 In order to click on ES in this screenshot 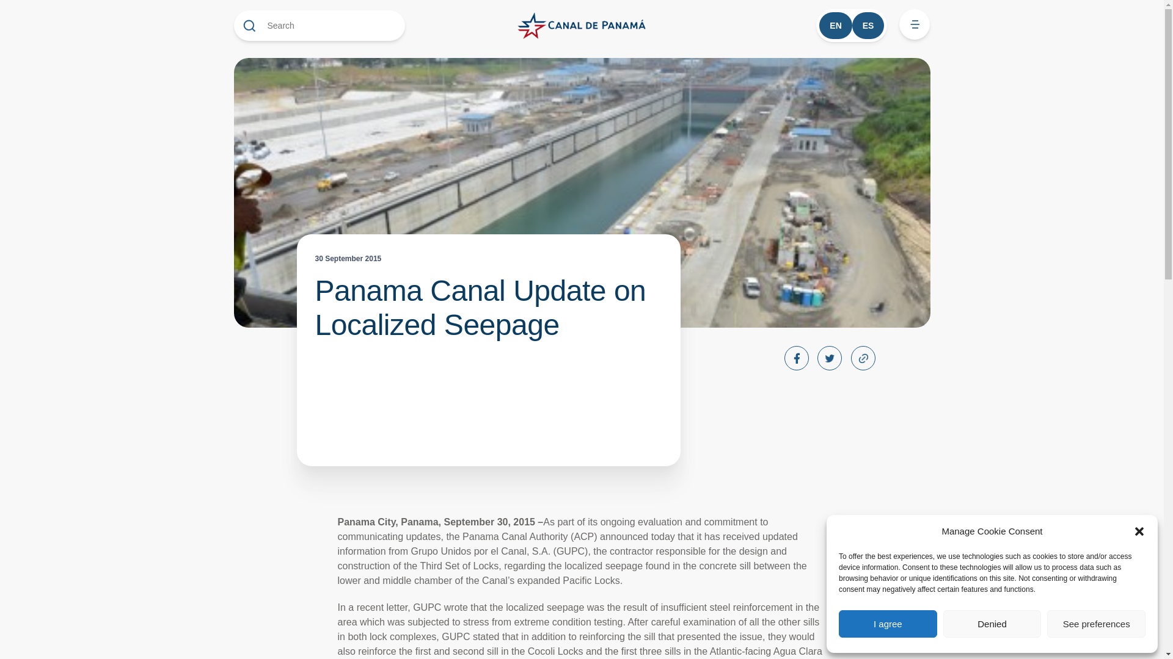, I will do `click(868, 26)`.